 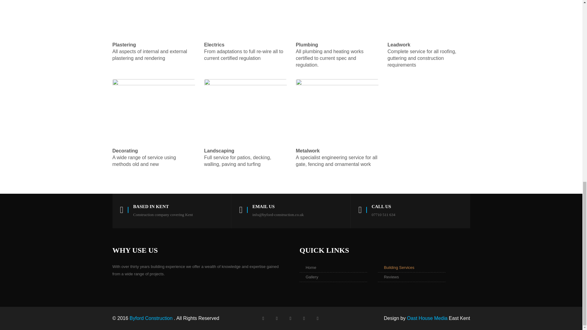 I want to click on Gallery, so click(x=333, y=277).